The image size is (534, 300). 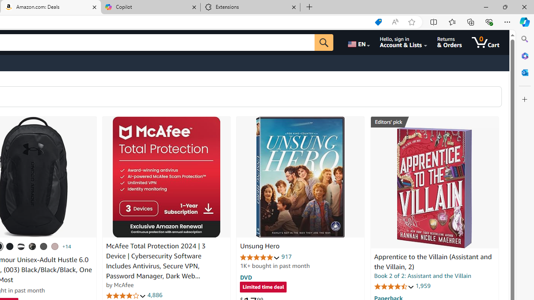 I want to click on Choose a language for shopping., so click(x=358, y=42).